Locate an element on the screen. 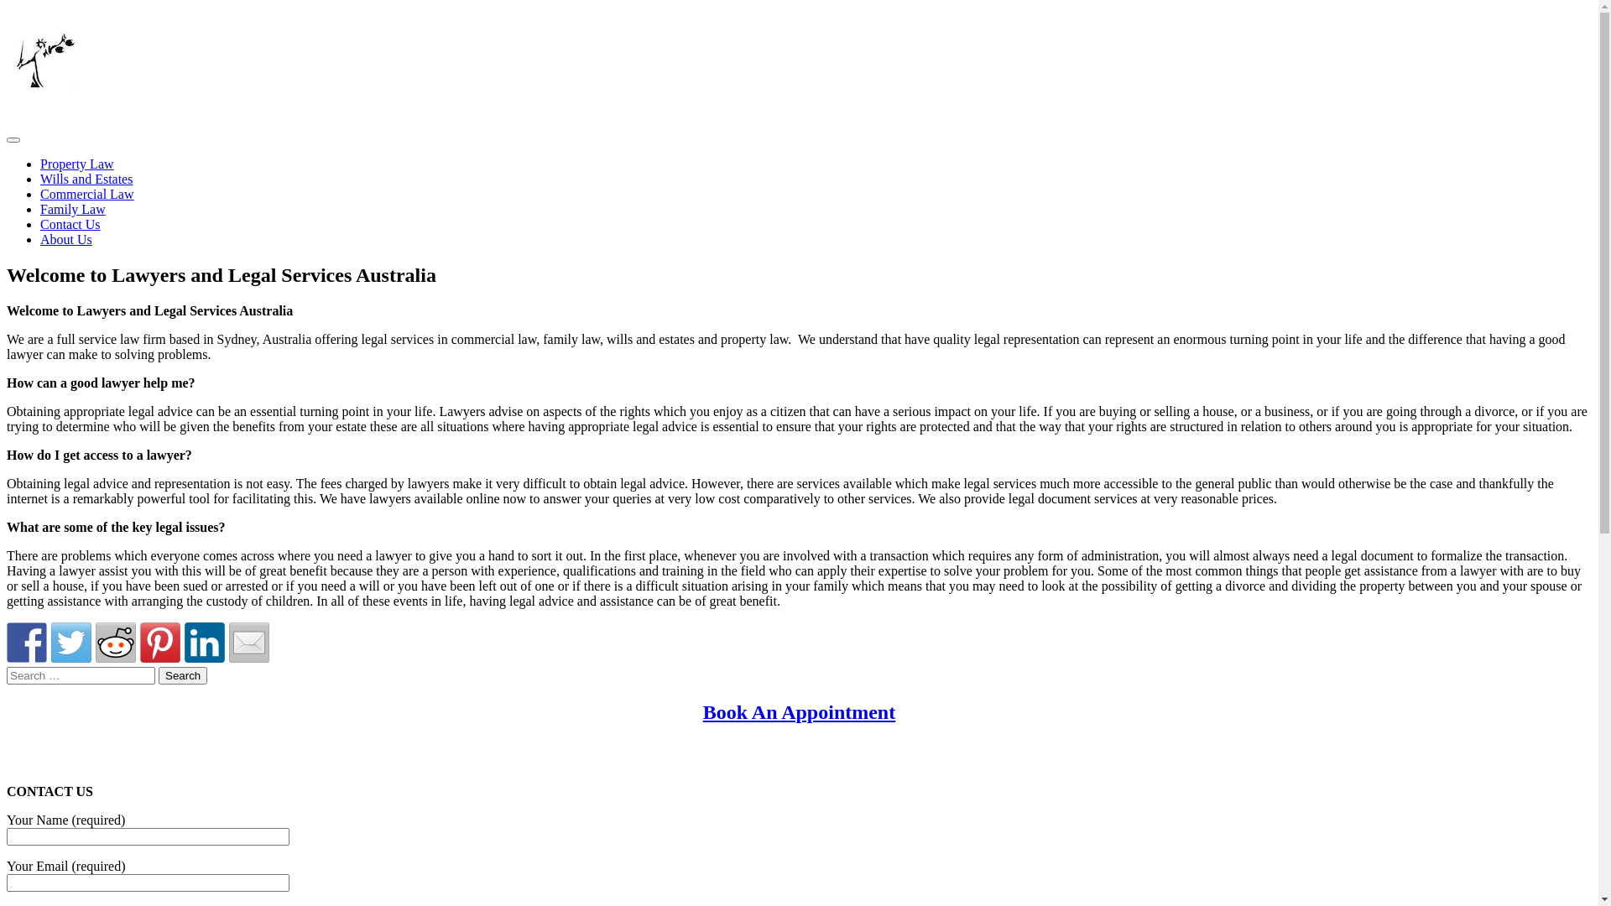 The width and height of the screenshot is (1611, 906). link is located at coordinates (48, 94).